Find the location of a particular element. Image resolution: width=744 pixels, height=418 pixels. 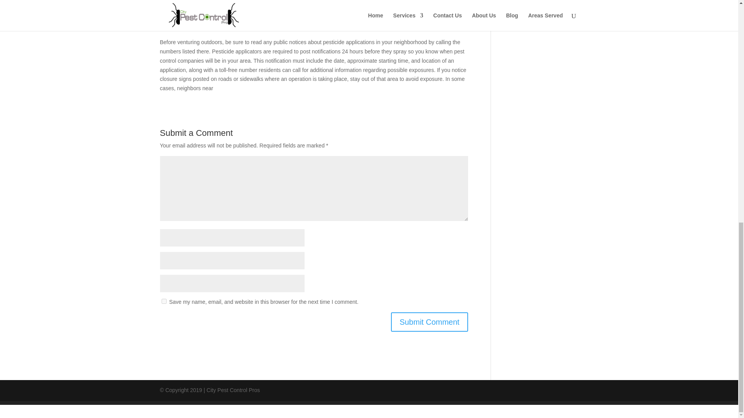

Submit Comment is located at coordinates (429, 322).